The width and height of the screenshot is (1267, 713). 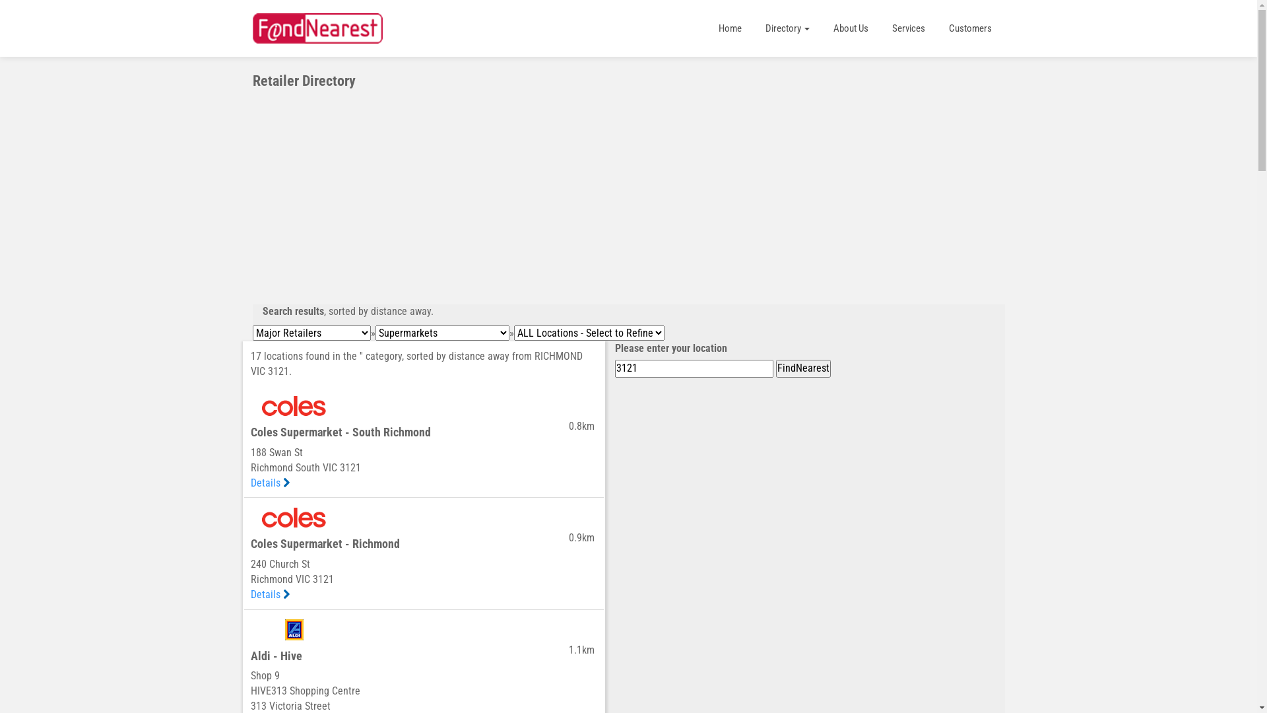 What do you see at coordinates (850, 28) in the screenshot?
I see `About Us` at bounding box center [850, 28].